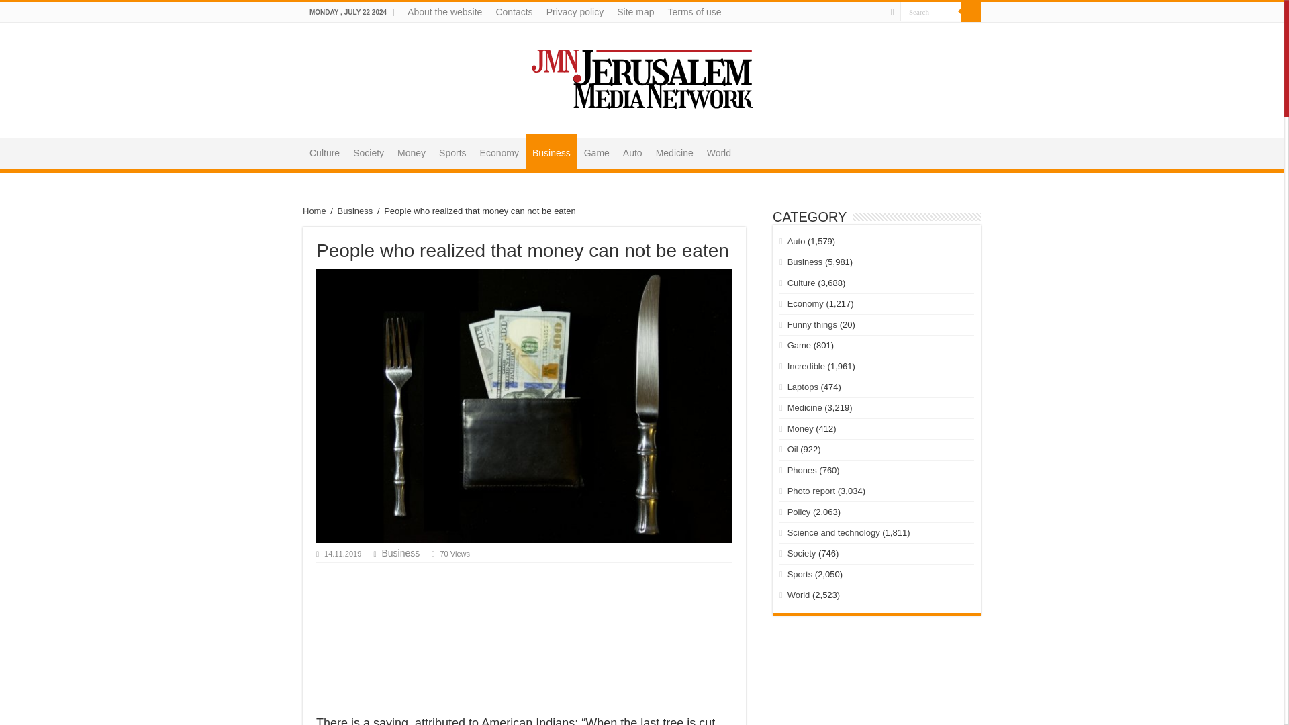 This screenshot has width=1289, height=725. What do you see at coordinates (930, 12) in the screenshot?
I see `Search` at bounding box center [930, 12].